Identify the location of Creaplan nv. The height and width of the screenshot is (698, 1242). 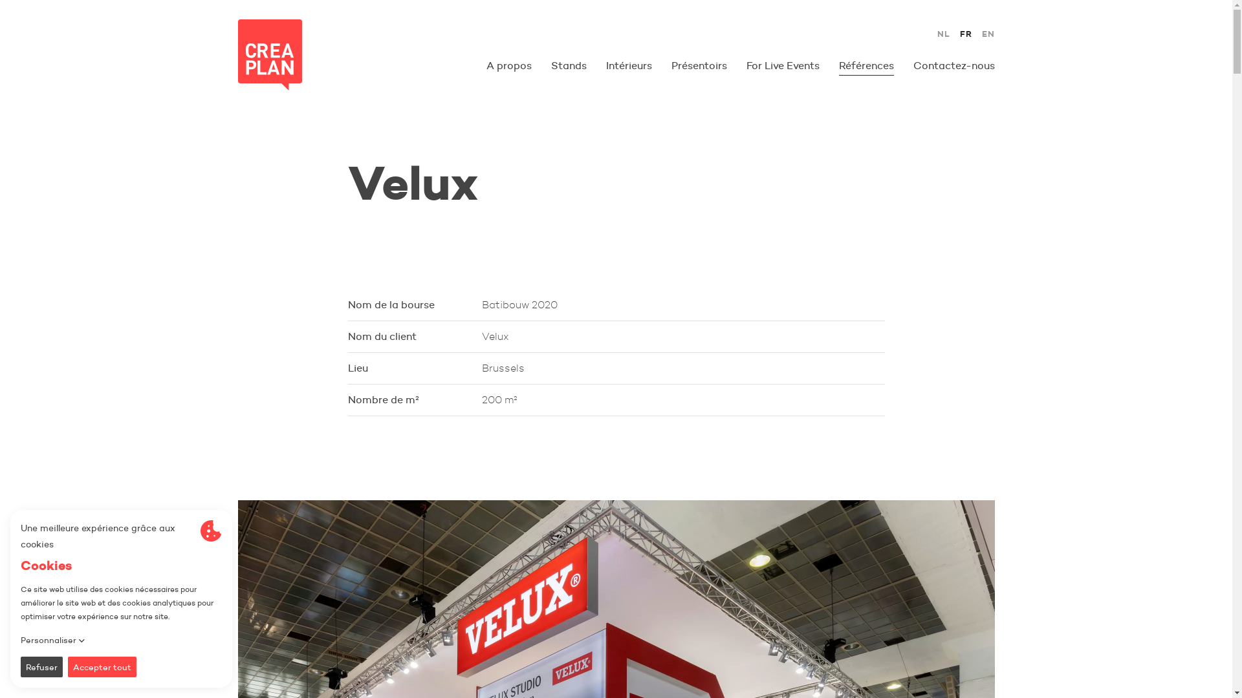
(270, 55).